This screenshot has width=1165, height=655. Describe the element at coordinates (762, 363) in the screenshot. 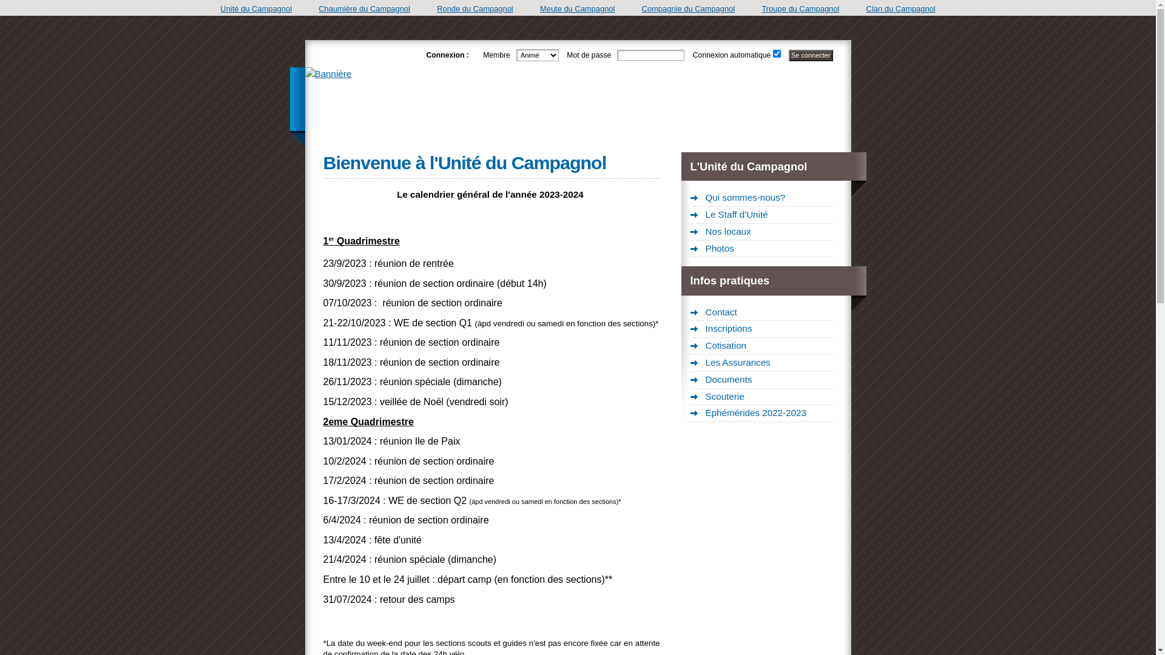

I see `Les Assurances` at that location.